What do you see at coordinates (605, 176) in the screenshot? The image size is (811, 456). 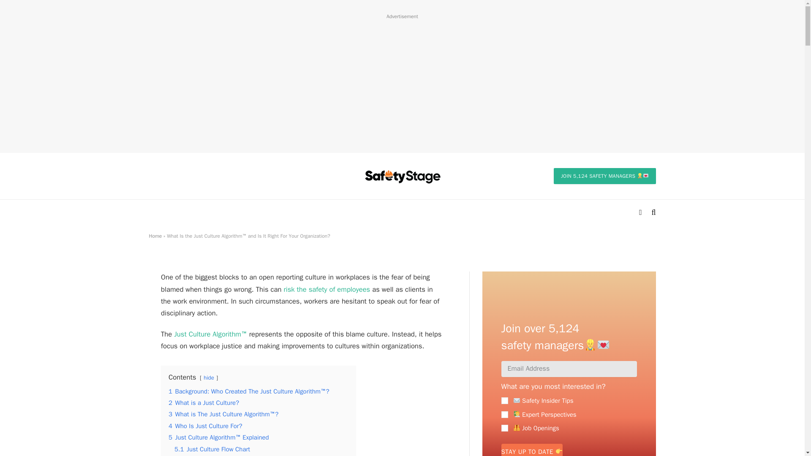 I see `JOIN 5,124 SAFETY MANAGERS` at bounding box center [605, 176].